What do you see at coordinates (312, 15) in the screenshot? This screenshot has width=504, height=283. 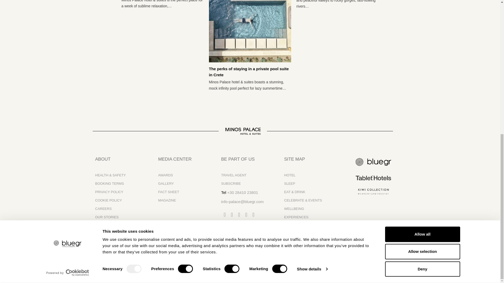 I see `Show details` at bounding box center [312, 15].